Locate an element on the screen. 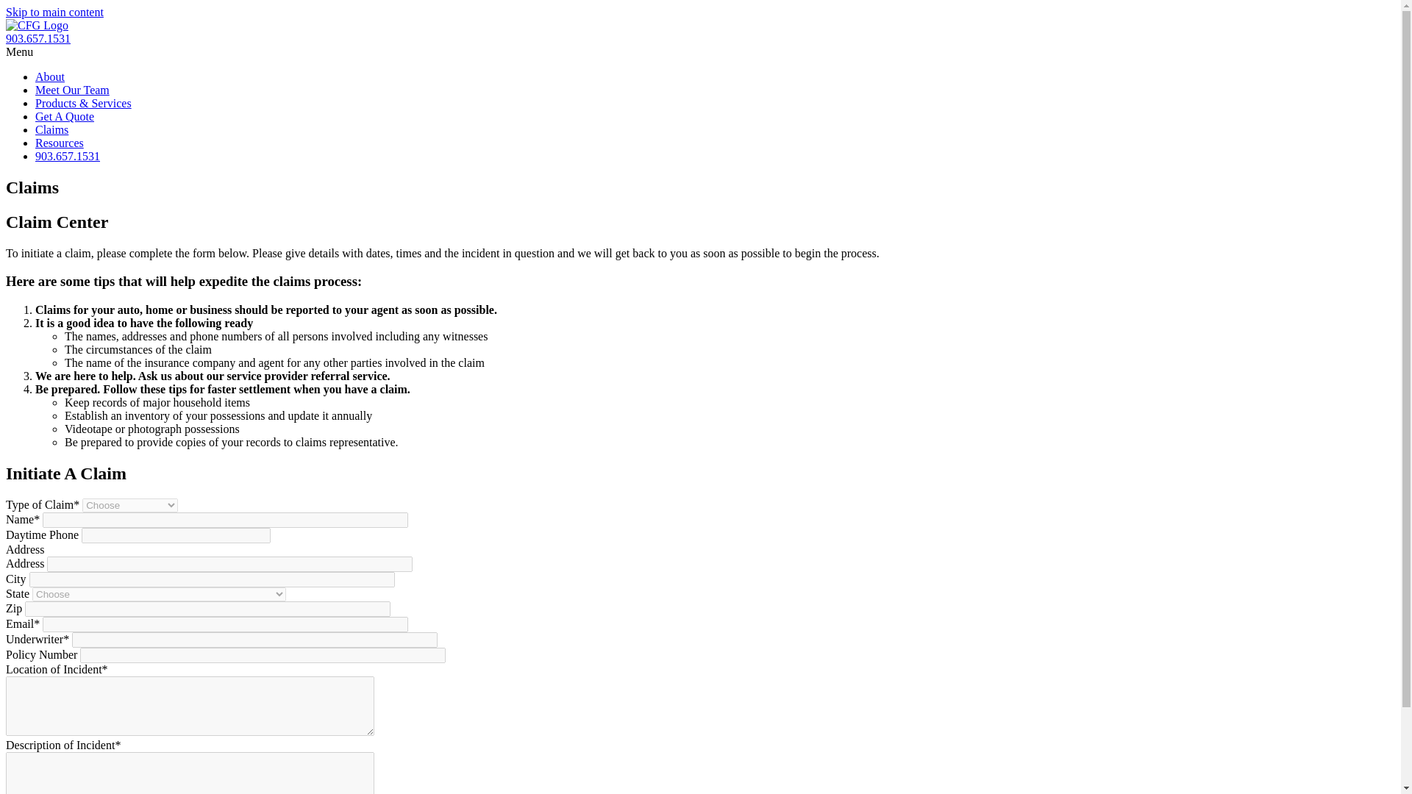  About is located at coordinates (50, 76).